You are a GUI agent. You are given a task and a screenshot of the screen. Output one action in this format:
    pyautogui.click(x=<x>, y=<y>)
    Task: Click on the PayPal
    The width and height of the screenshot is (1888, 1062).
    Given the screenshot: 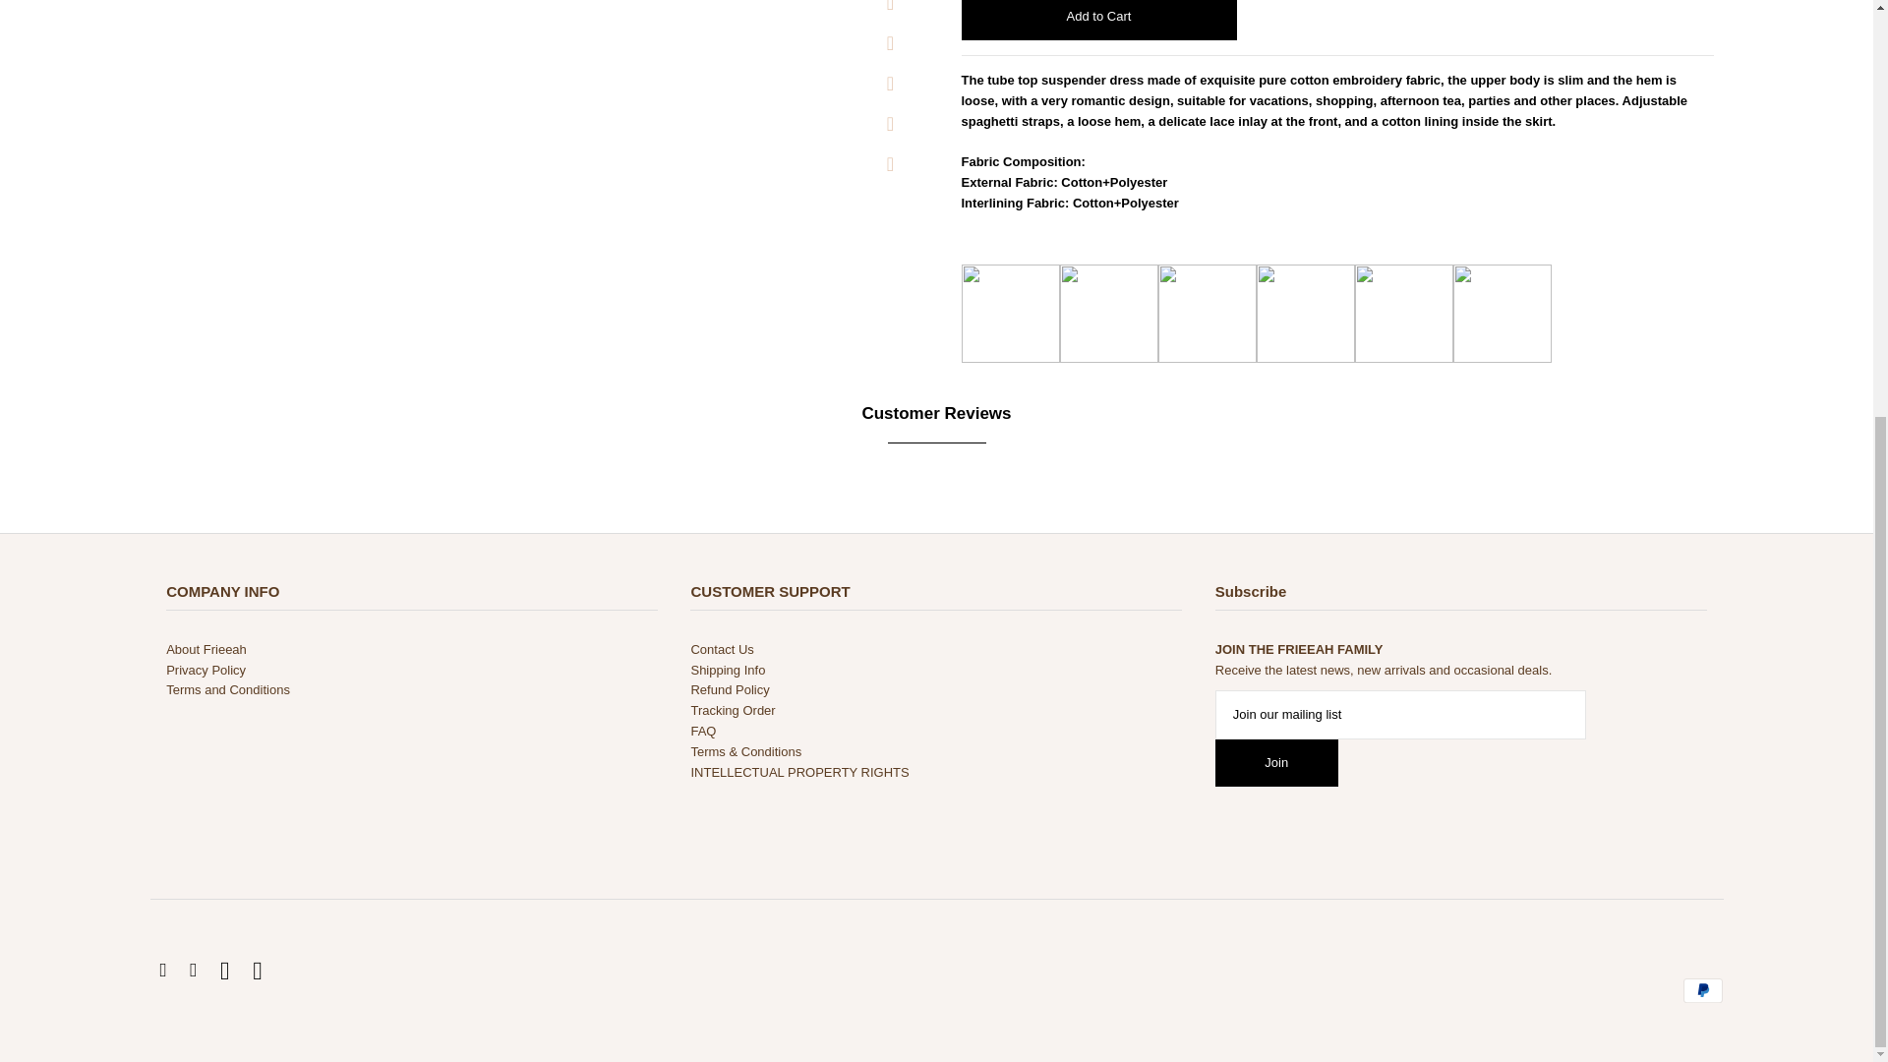 What is the action you would take?
    pyautogui.click(x=1703, y=990)
    